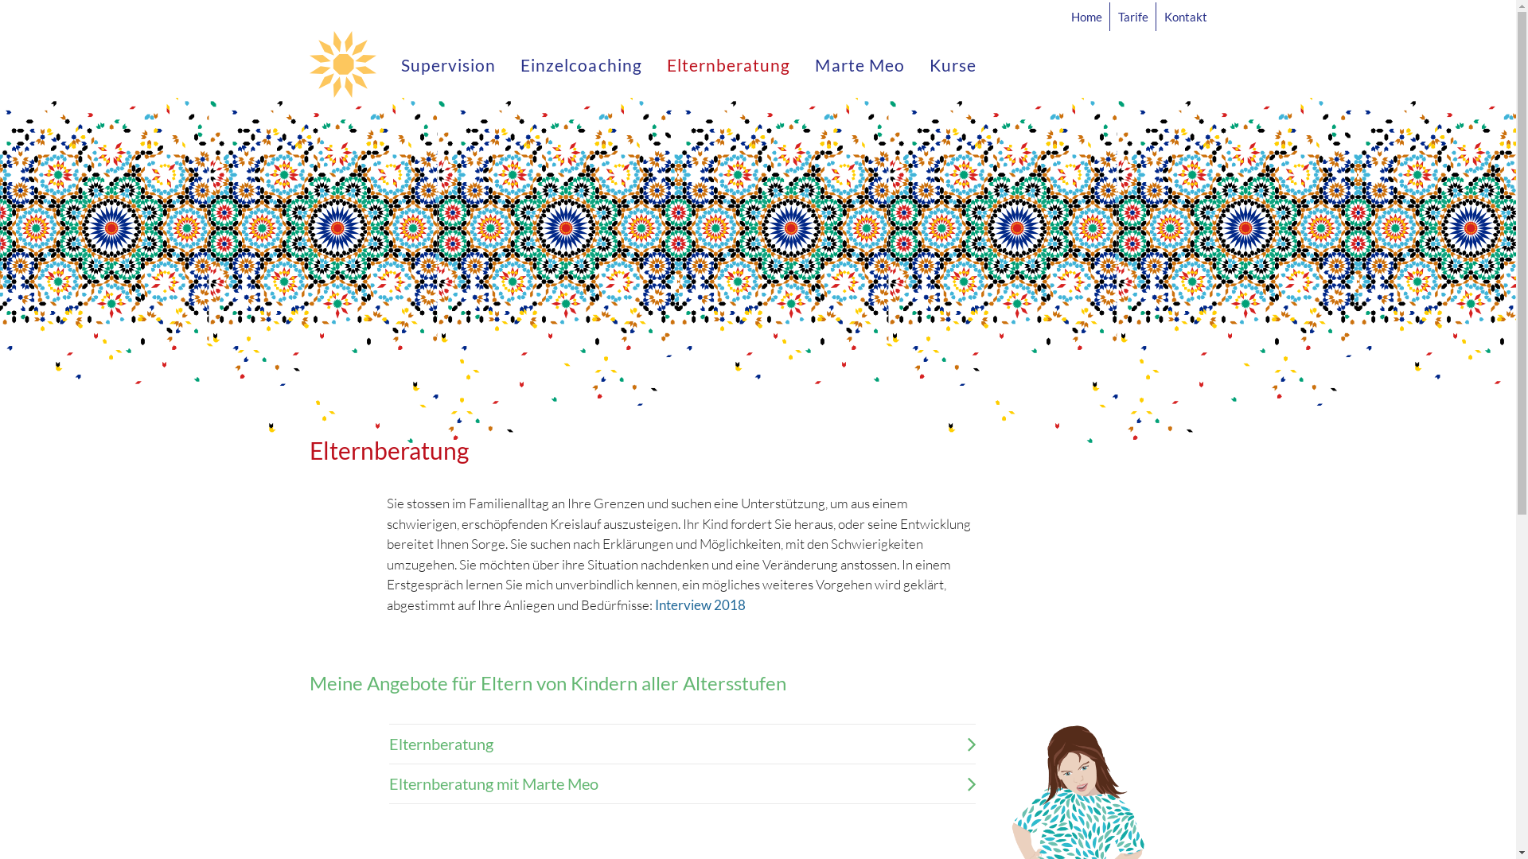 This screenshot has height=859, width=1528. Describe the element at coordinates (947, 64) in the screenshot. I see `Kurse` at that location.